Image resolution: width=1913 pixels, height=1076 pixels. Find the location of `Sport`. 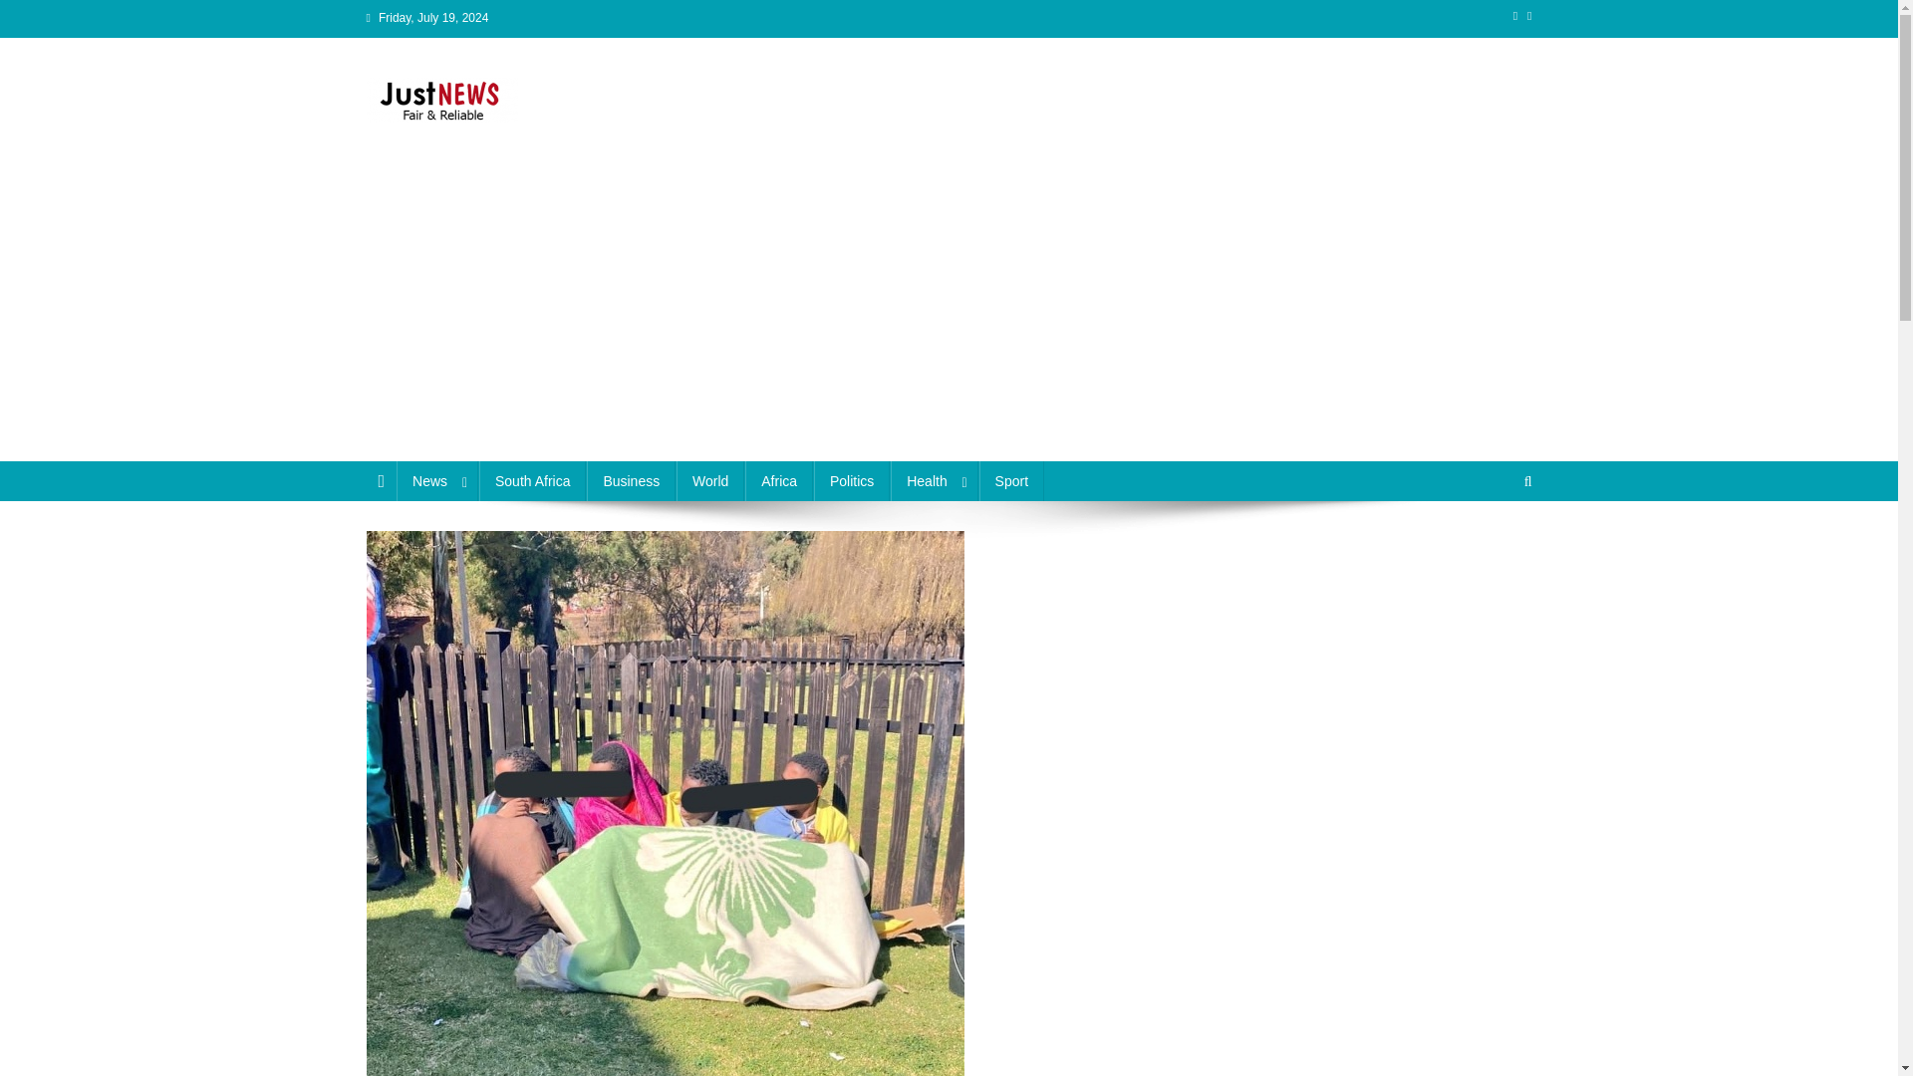

Sport is located at coordinates (1012, 481).